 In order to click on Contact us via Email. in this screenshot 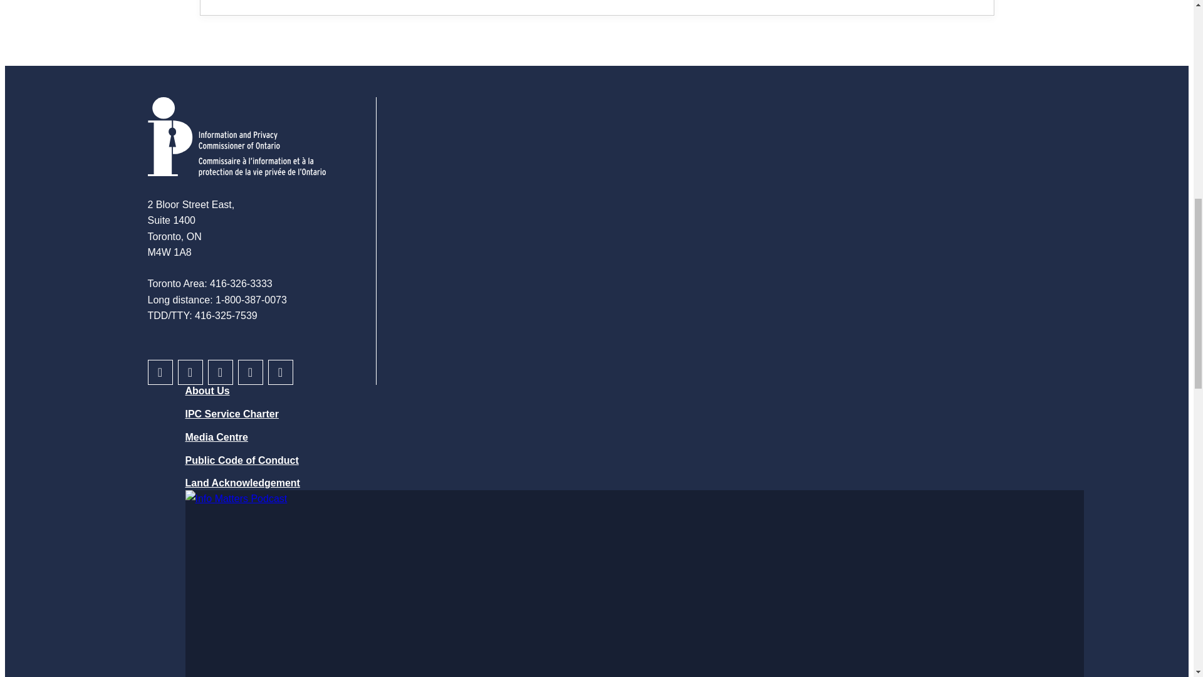, I will do `click(160, 372)`.